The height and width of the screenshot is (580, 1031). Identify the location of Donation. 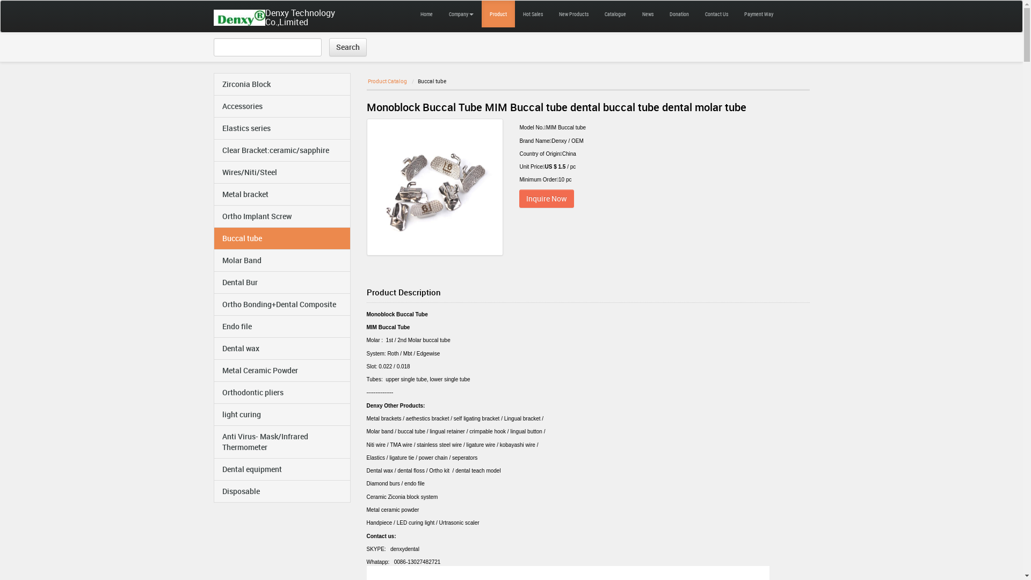
(679, 14).